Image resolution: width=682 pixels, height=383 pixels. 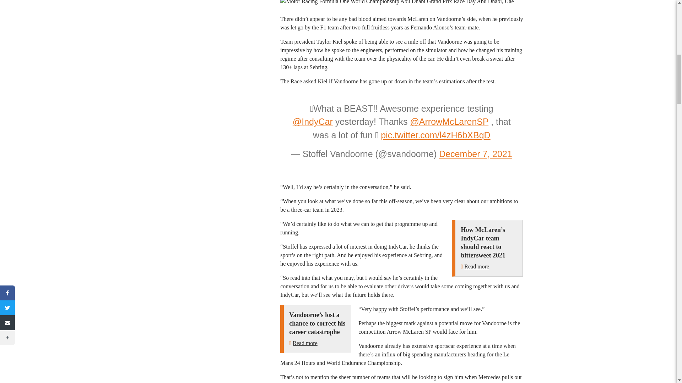 What do you see at coordinates (305, 343) in the screenshot?
I see `Read more` at bounding box center [305, 343].